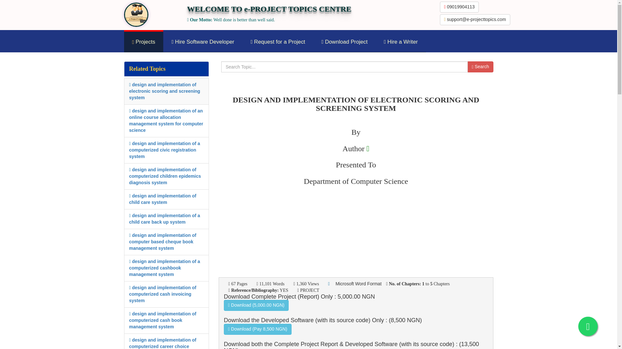 The height and width of the screenshot is (349, 622). I want to click on Hire a Writer, so click(401, 42).